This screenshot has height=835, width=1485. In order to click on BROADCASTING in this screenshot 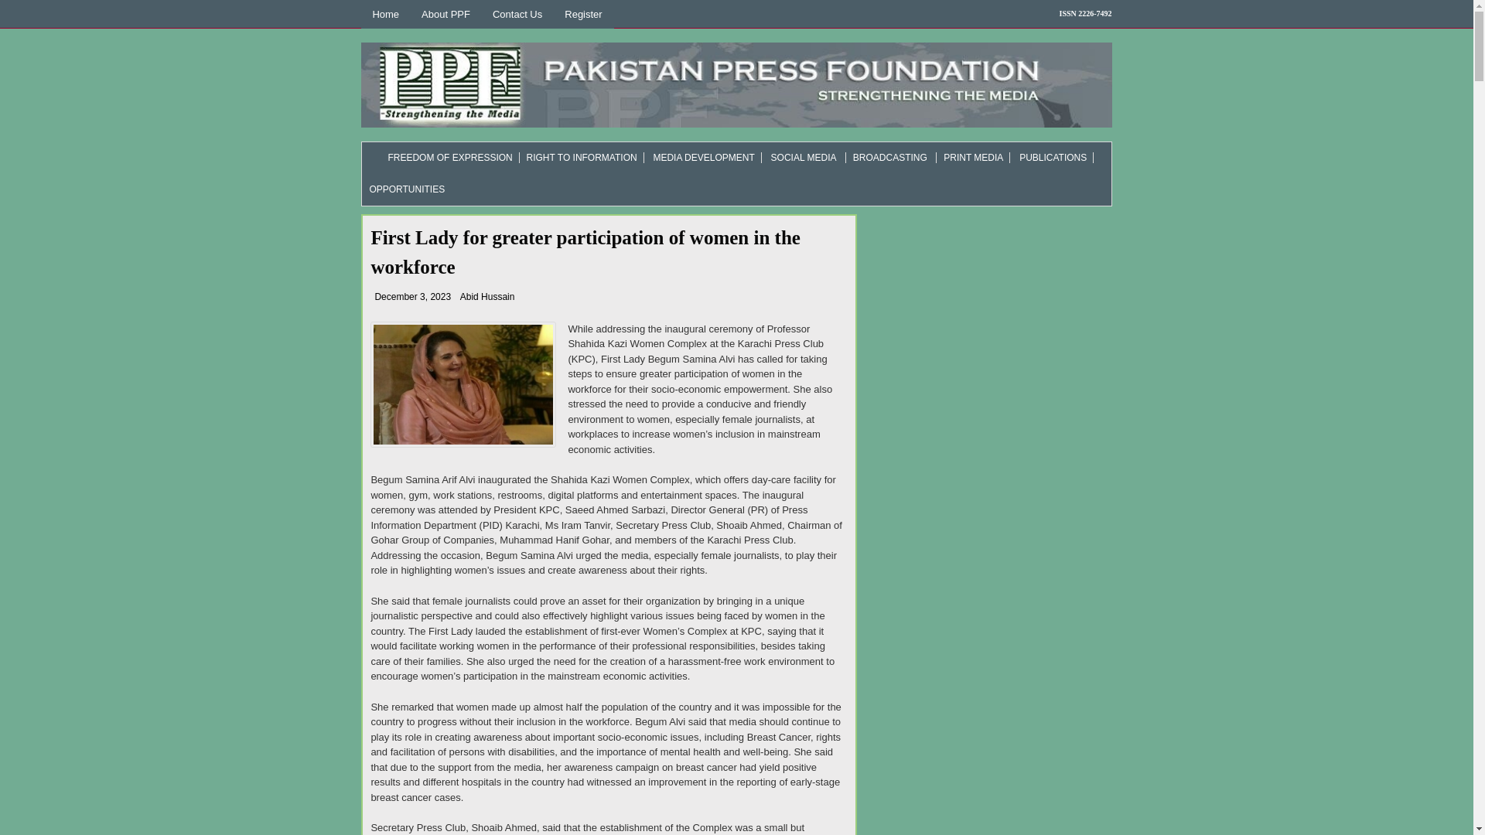, I will do `click(889, 157)`.